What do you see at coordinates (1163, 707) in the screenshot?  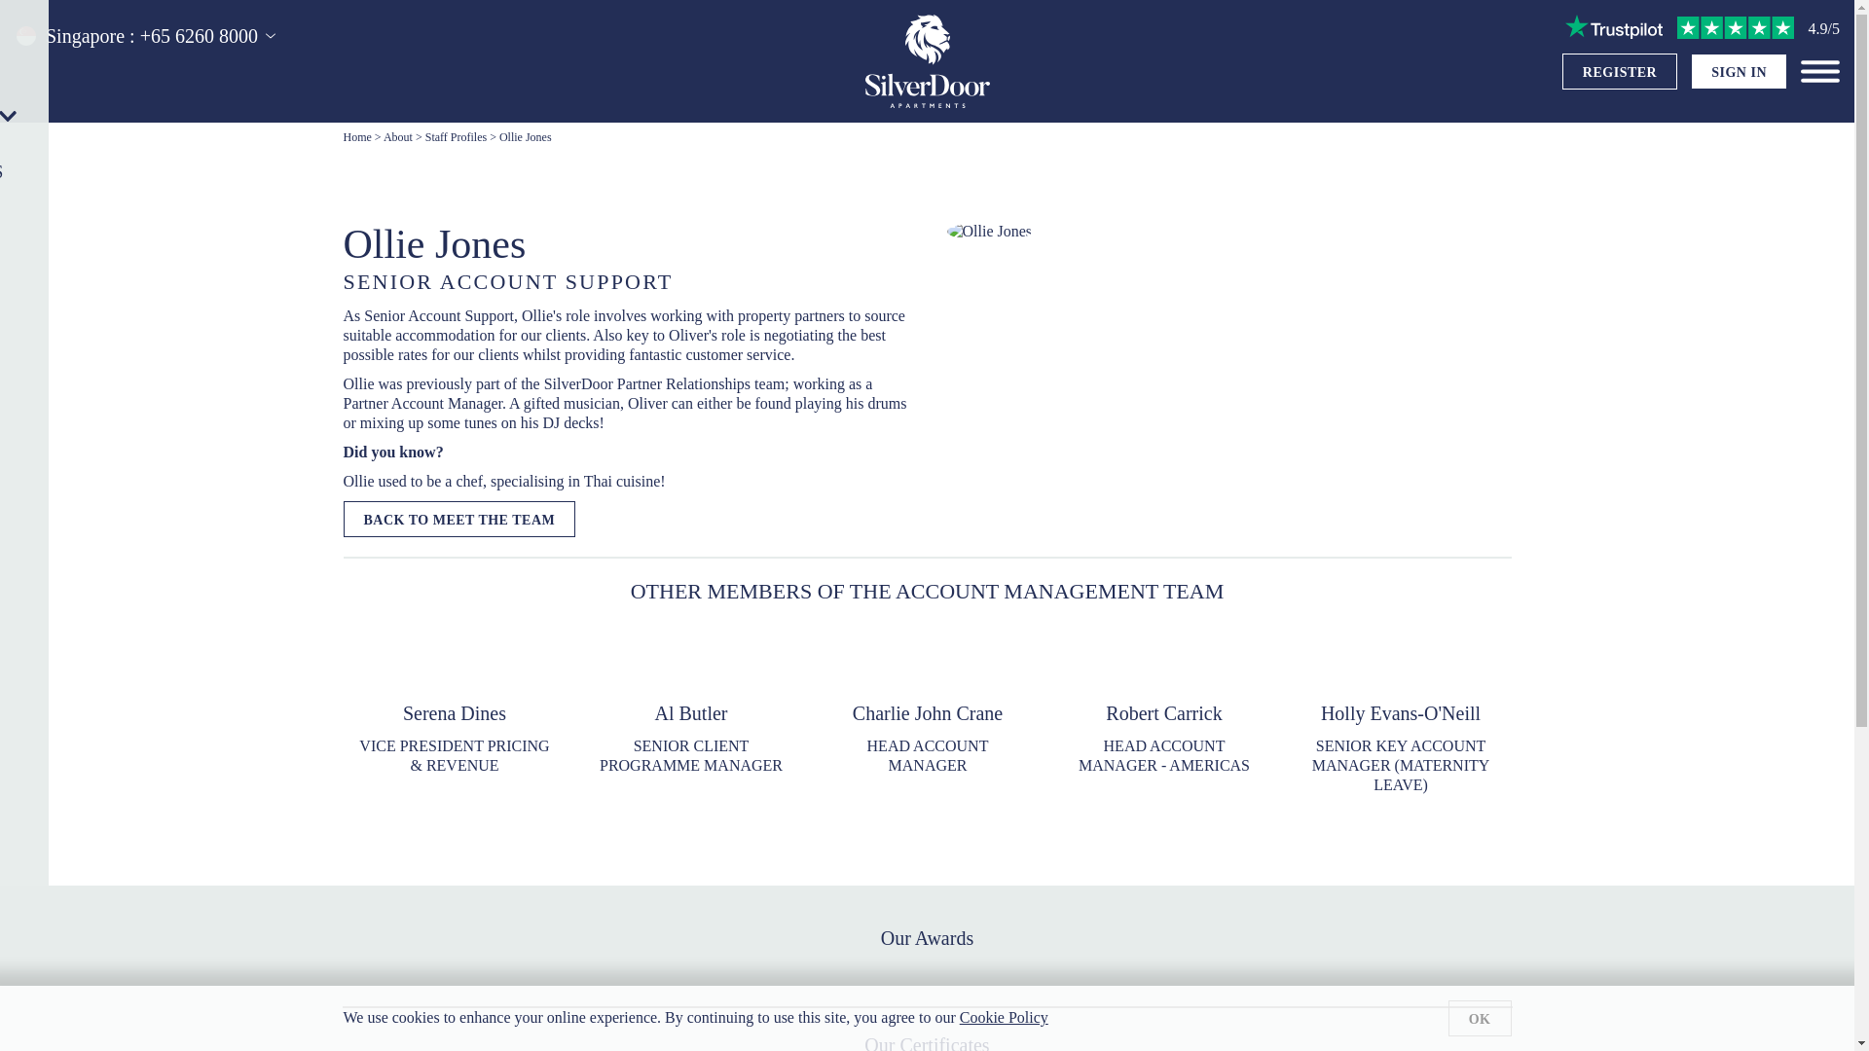 I see `BACK TO MEET THE TEAM` at bounding box center [1163, 707].